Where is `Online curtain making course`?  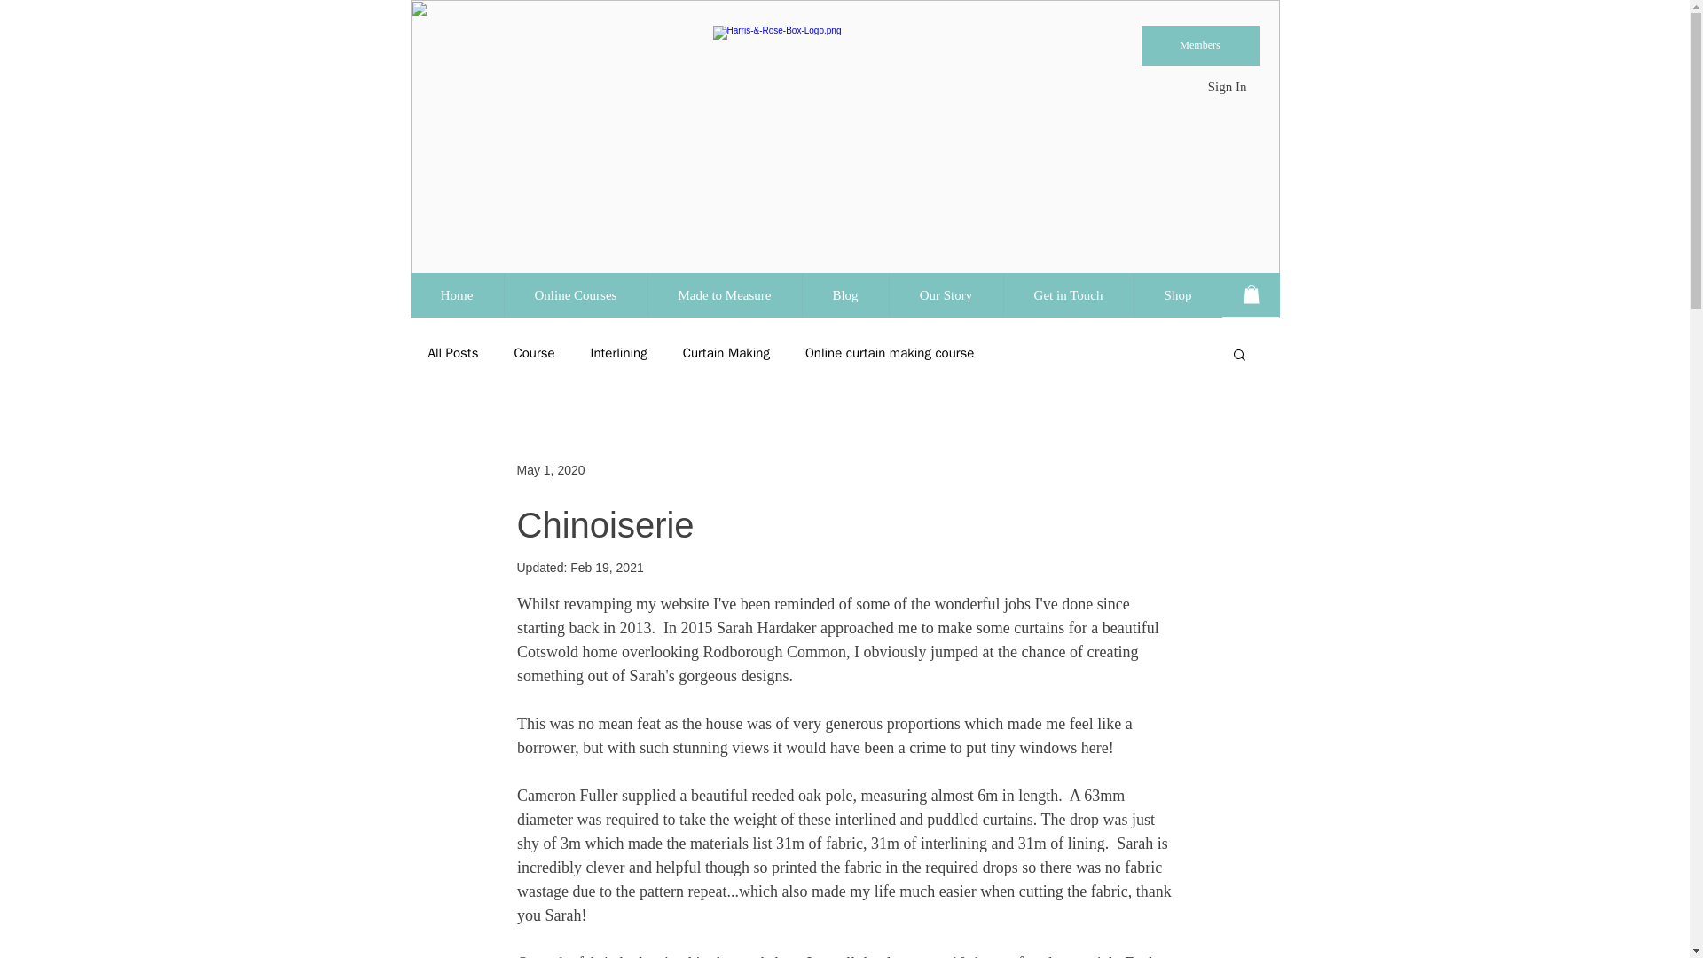 Online curtain making course is located at coordinates (890, 353).